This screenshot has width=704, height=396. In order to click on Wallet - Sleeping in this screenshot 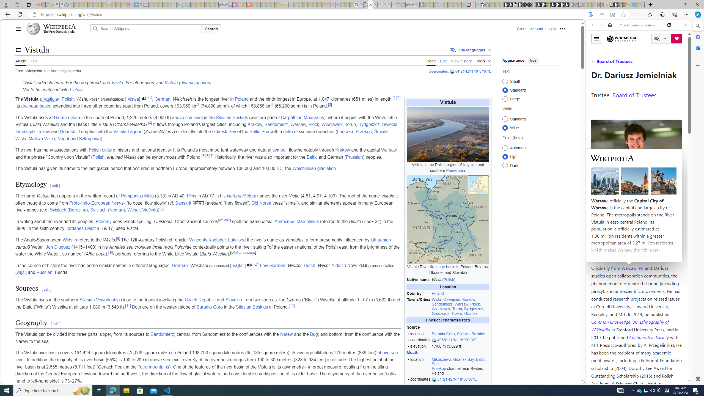, I will do `click(403, 5)`.